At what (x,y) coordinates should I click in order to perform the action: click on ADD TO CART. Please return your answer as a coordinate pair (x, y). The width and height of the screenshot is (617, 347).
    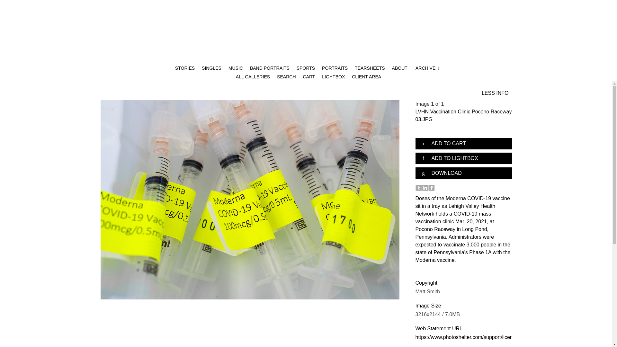
    Looking at the image, I should click on (463, 143).